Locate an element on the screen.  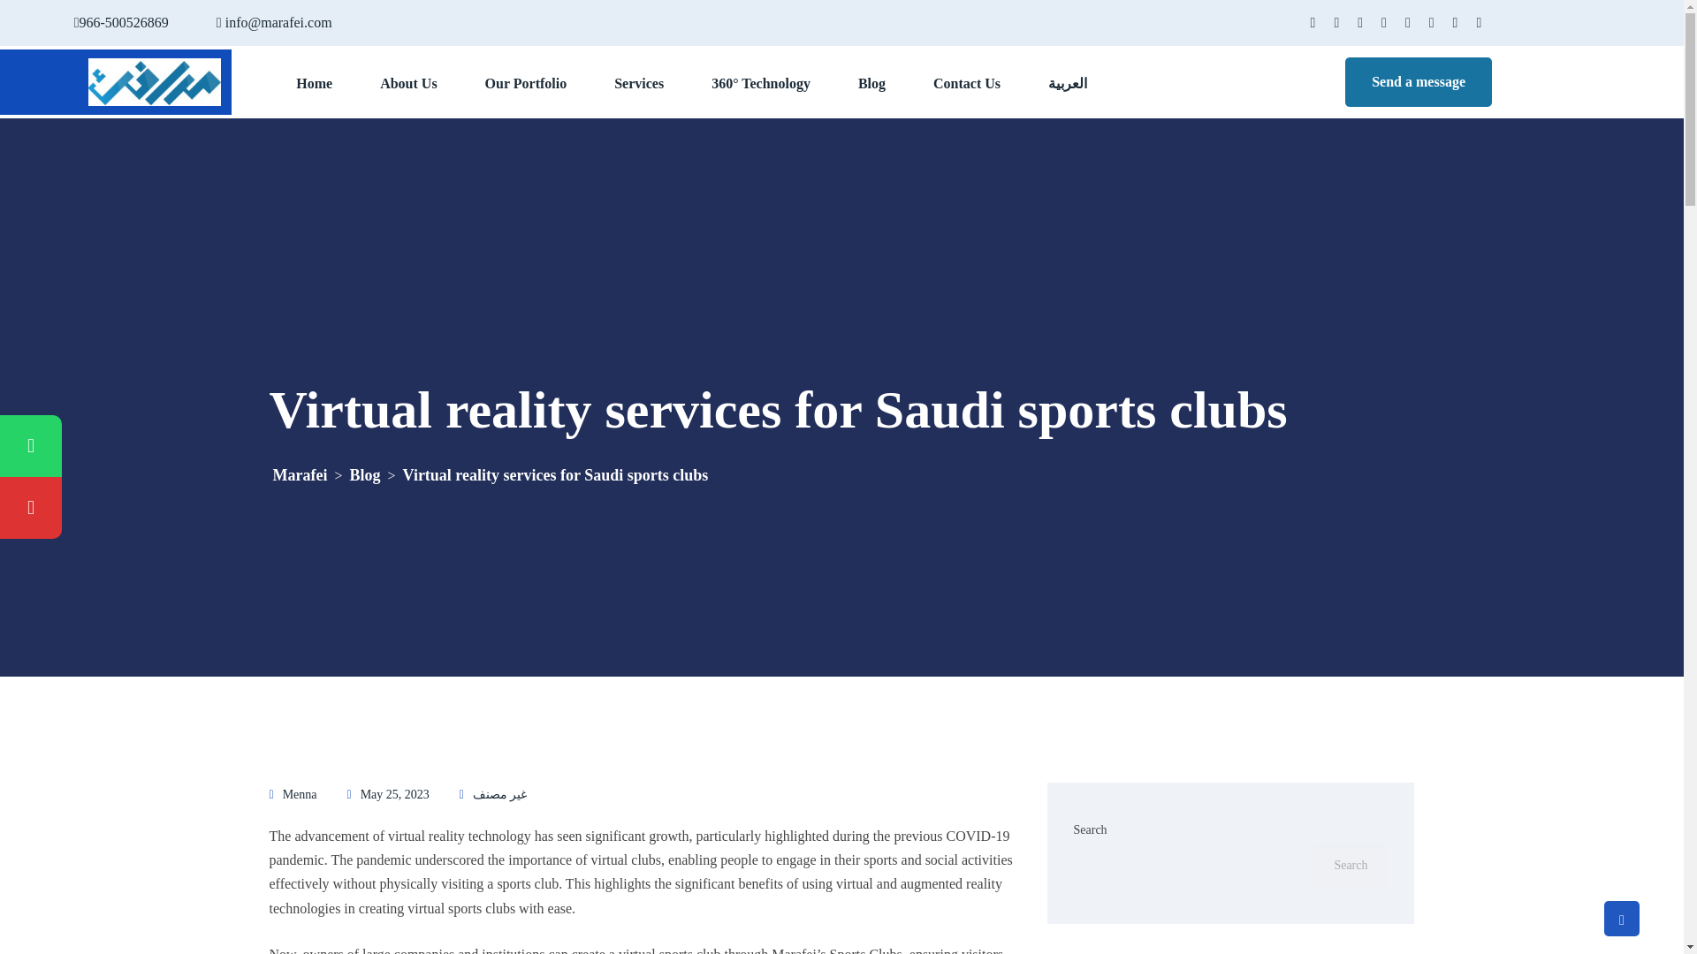
Home is located at coordinates (314, 81).